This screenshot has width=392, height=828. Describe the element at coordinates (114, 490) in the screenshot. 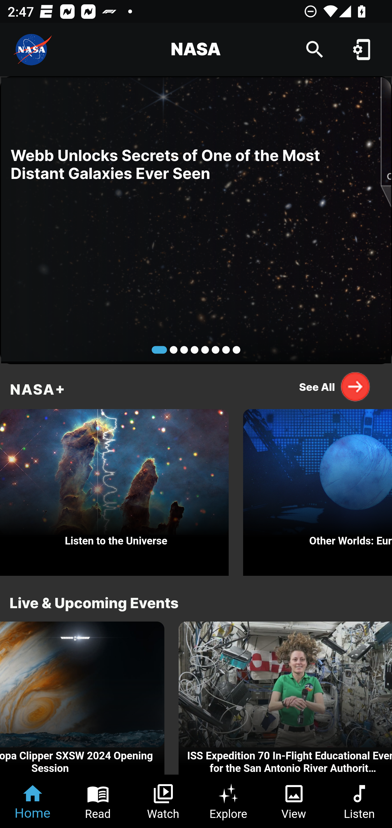

I see `Listen to the Universe` at that location.